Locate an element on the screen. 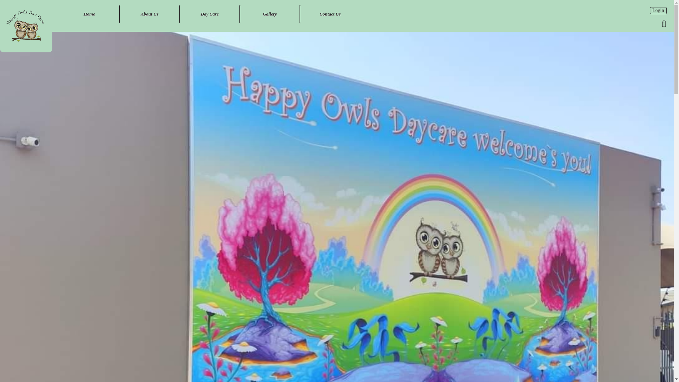 This screenshot has width=679, height=382. Day Care is located at coordinates (209, 14).